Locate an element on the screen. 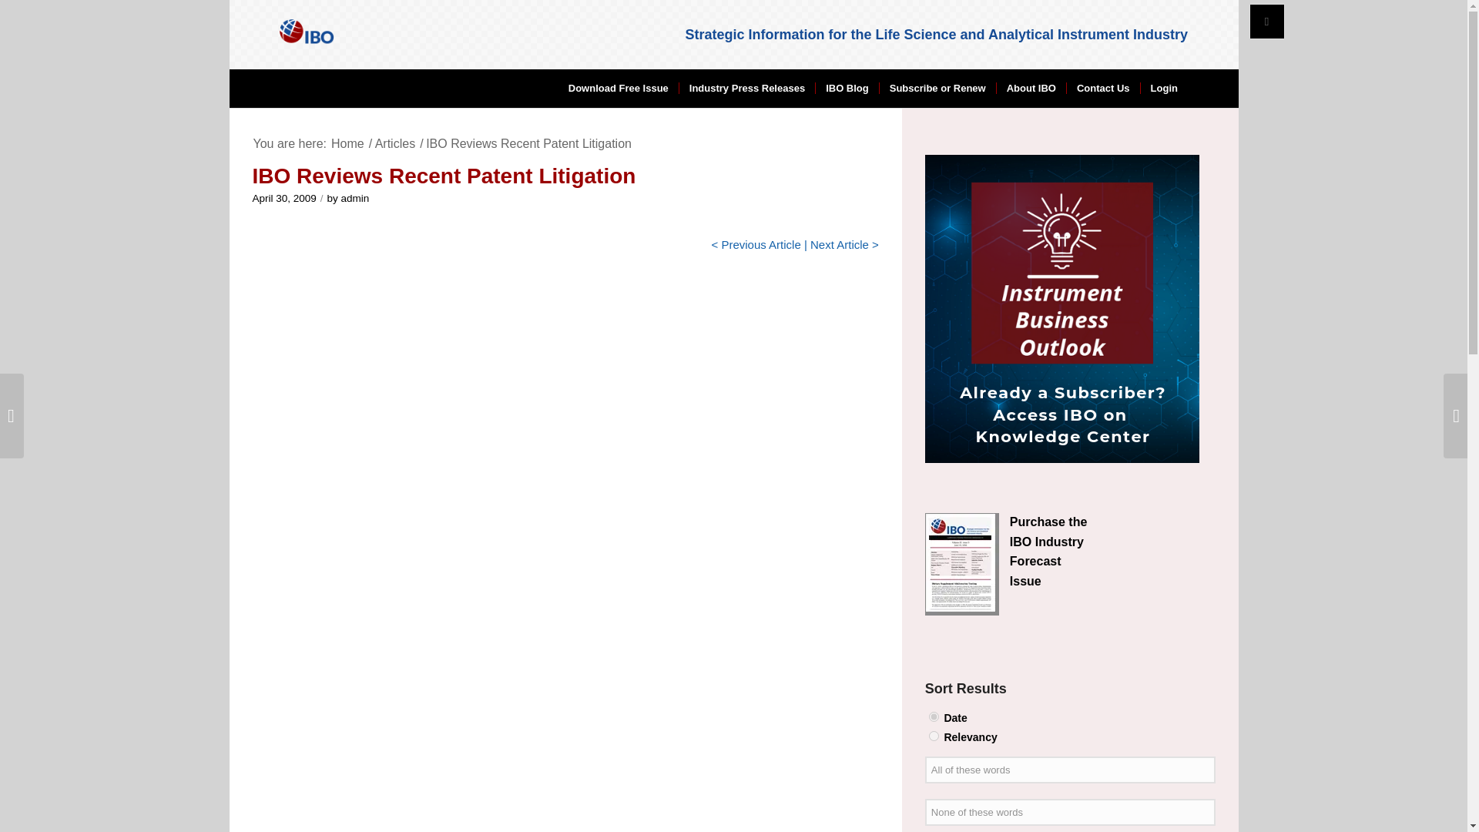 The image size is (1479, 832). admin is located at coordinates (356, 197).